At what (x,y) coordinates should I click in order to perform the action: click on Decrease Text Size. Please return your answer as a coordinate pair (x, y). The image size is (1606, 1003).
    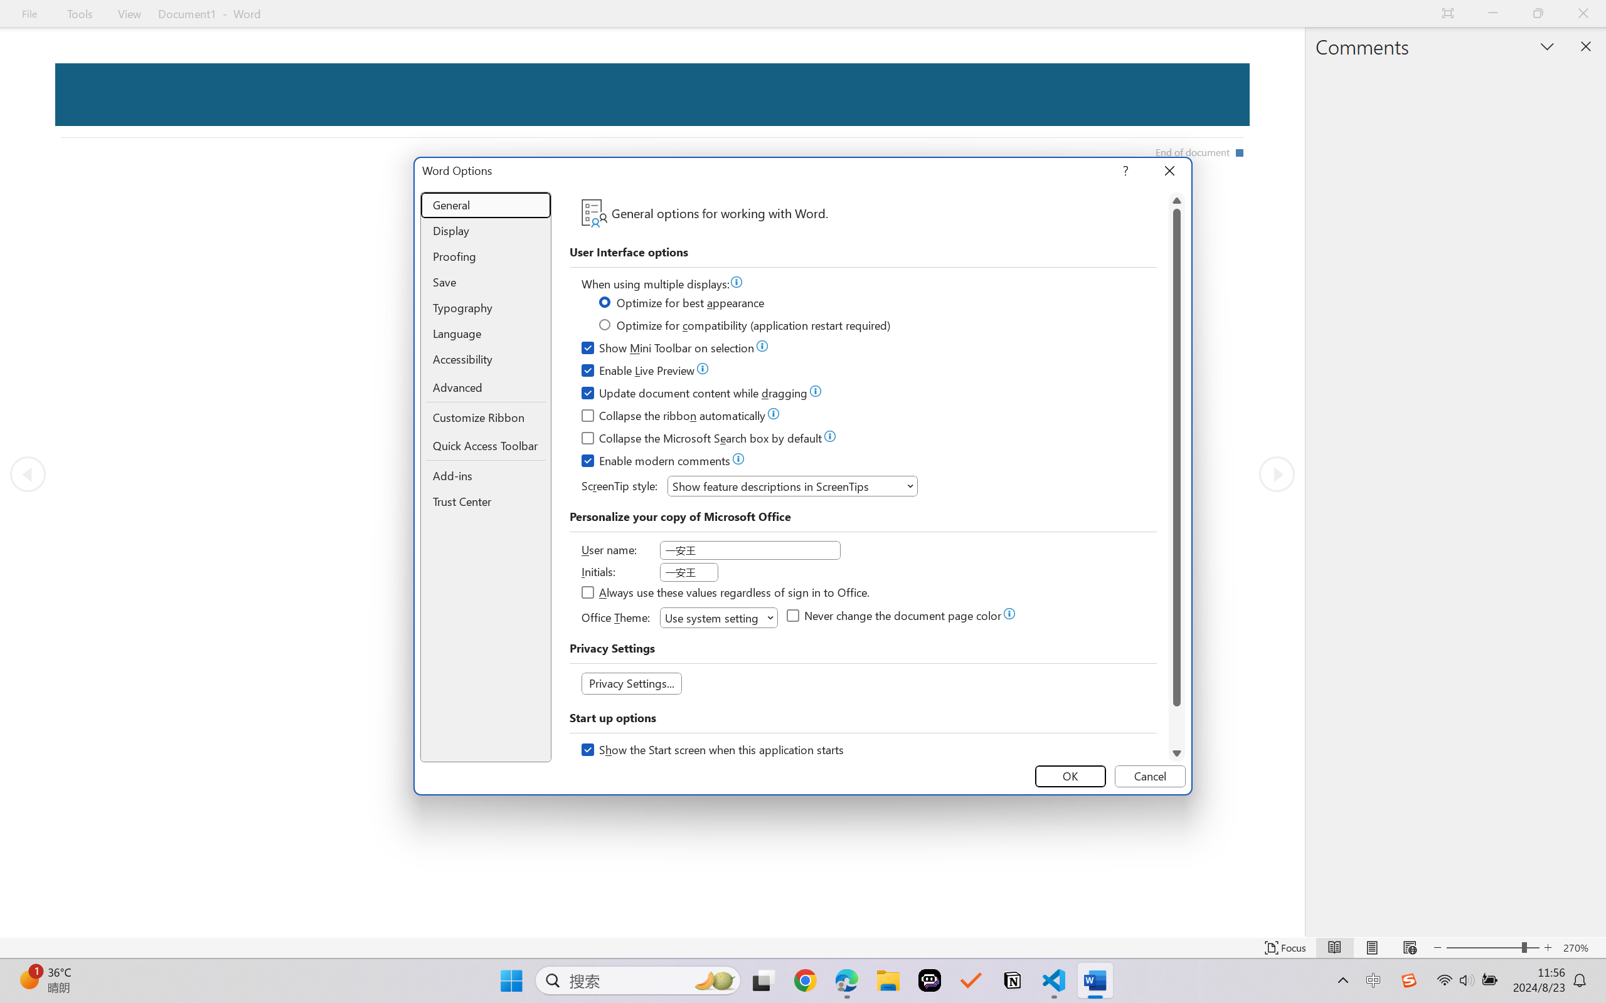
    Looking at the image, I should click on (1437, 948).